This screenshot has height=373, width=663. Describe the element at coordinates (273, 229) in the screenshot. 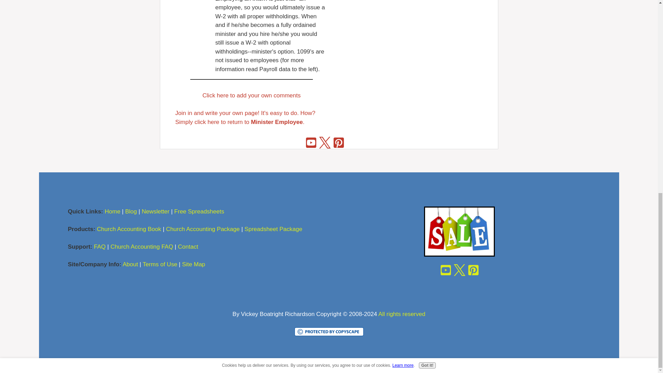

I see `Spreadsheet Package` at that location.